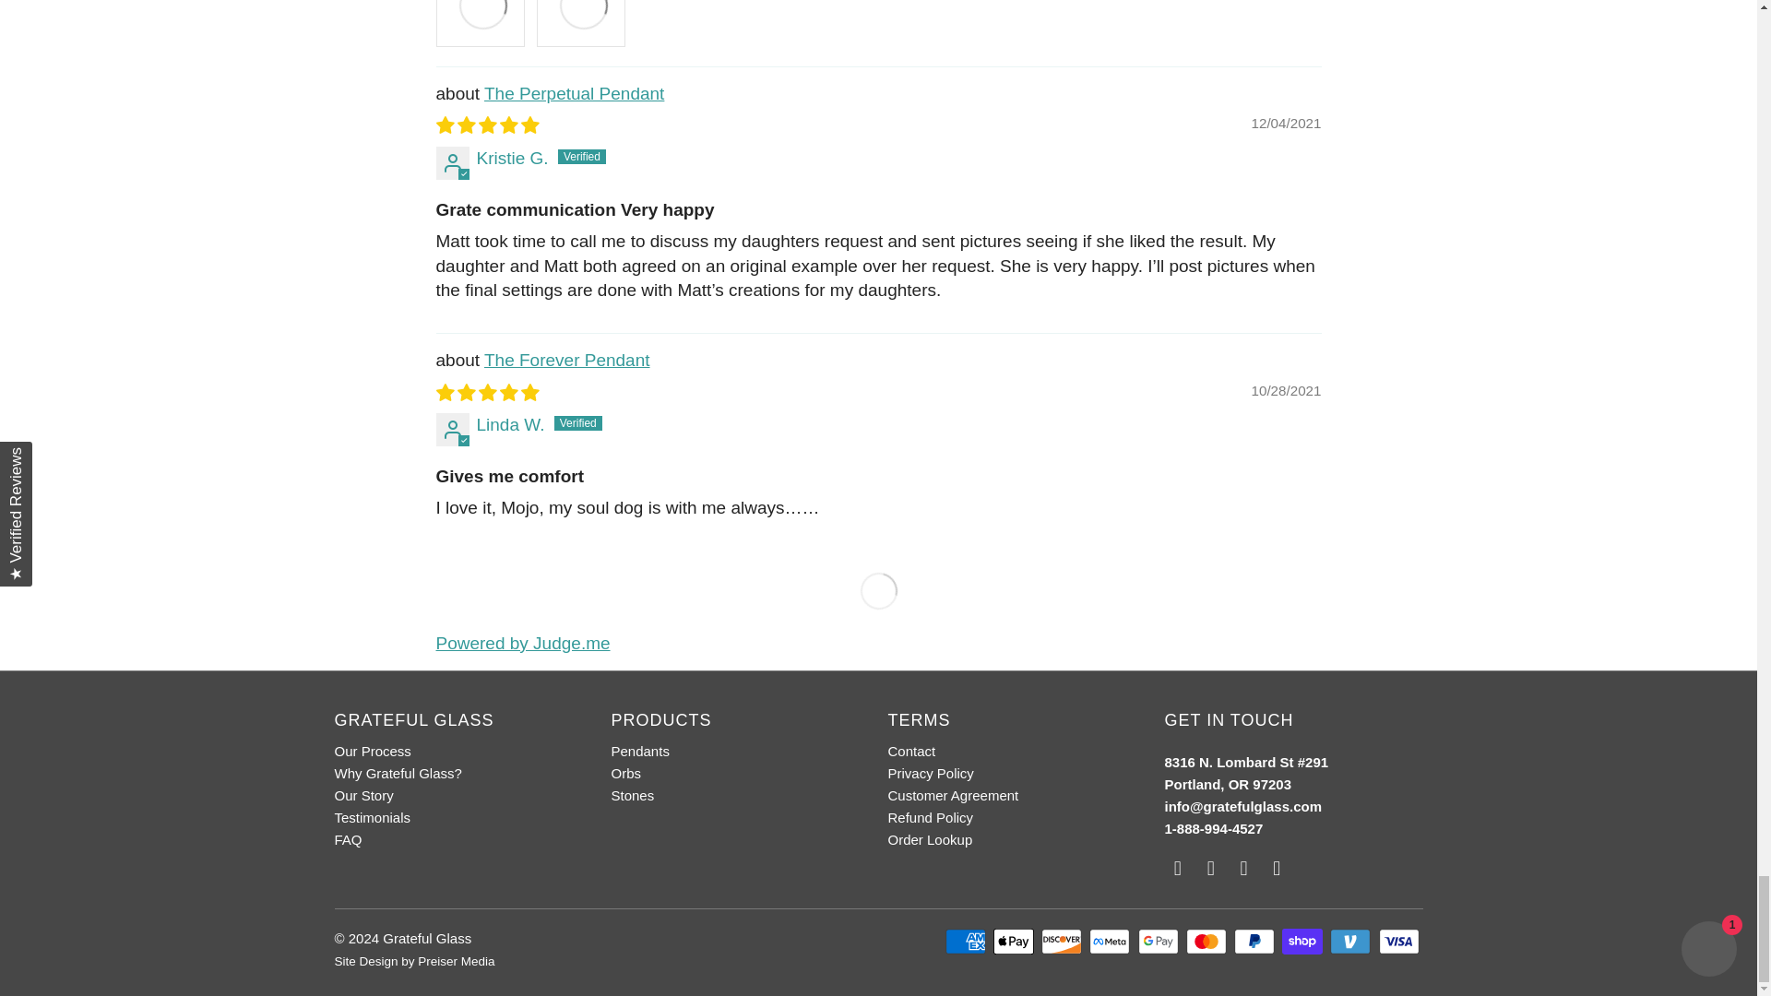 Image resolution: width=1771 pixels, height=996 pixels. I want to click on Meta Pay, so click(1111, 941).